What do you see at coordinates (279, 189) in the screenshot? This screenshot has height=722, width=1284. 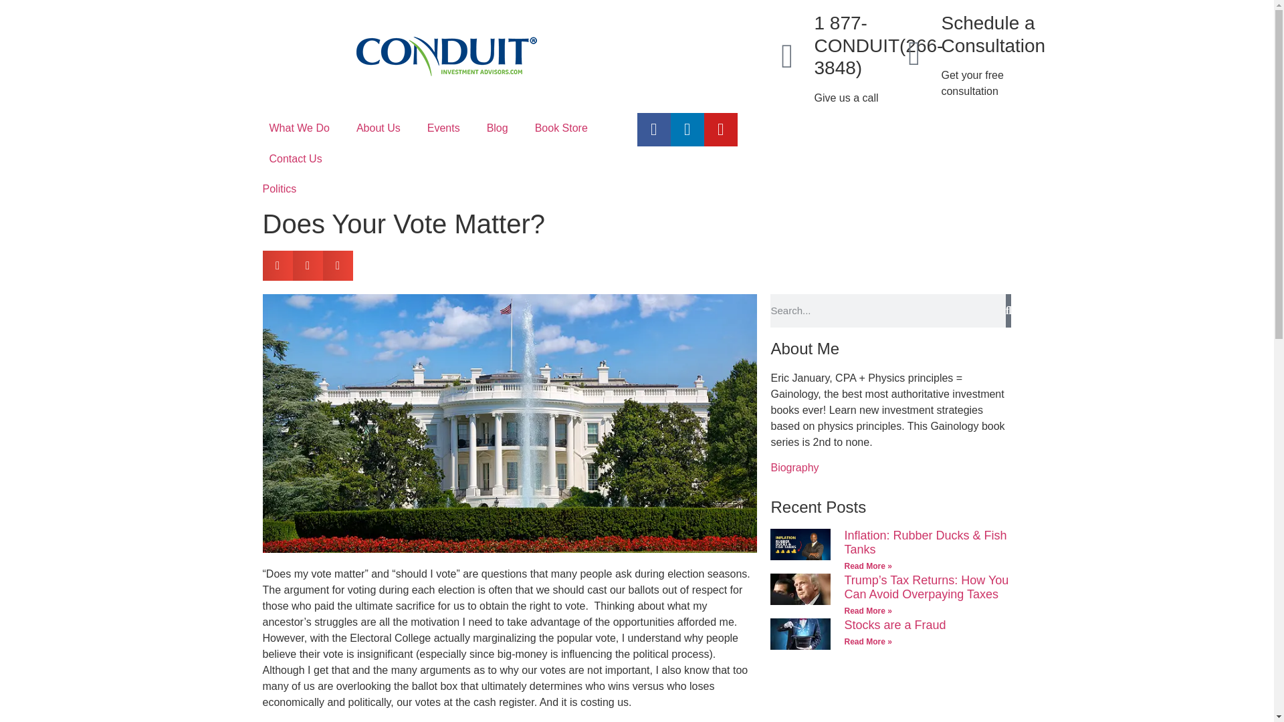 I see `Politics` at bounding box center [279, 189].